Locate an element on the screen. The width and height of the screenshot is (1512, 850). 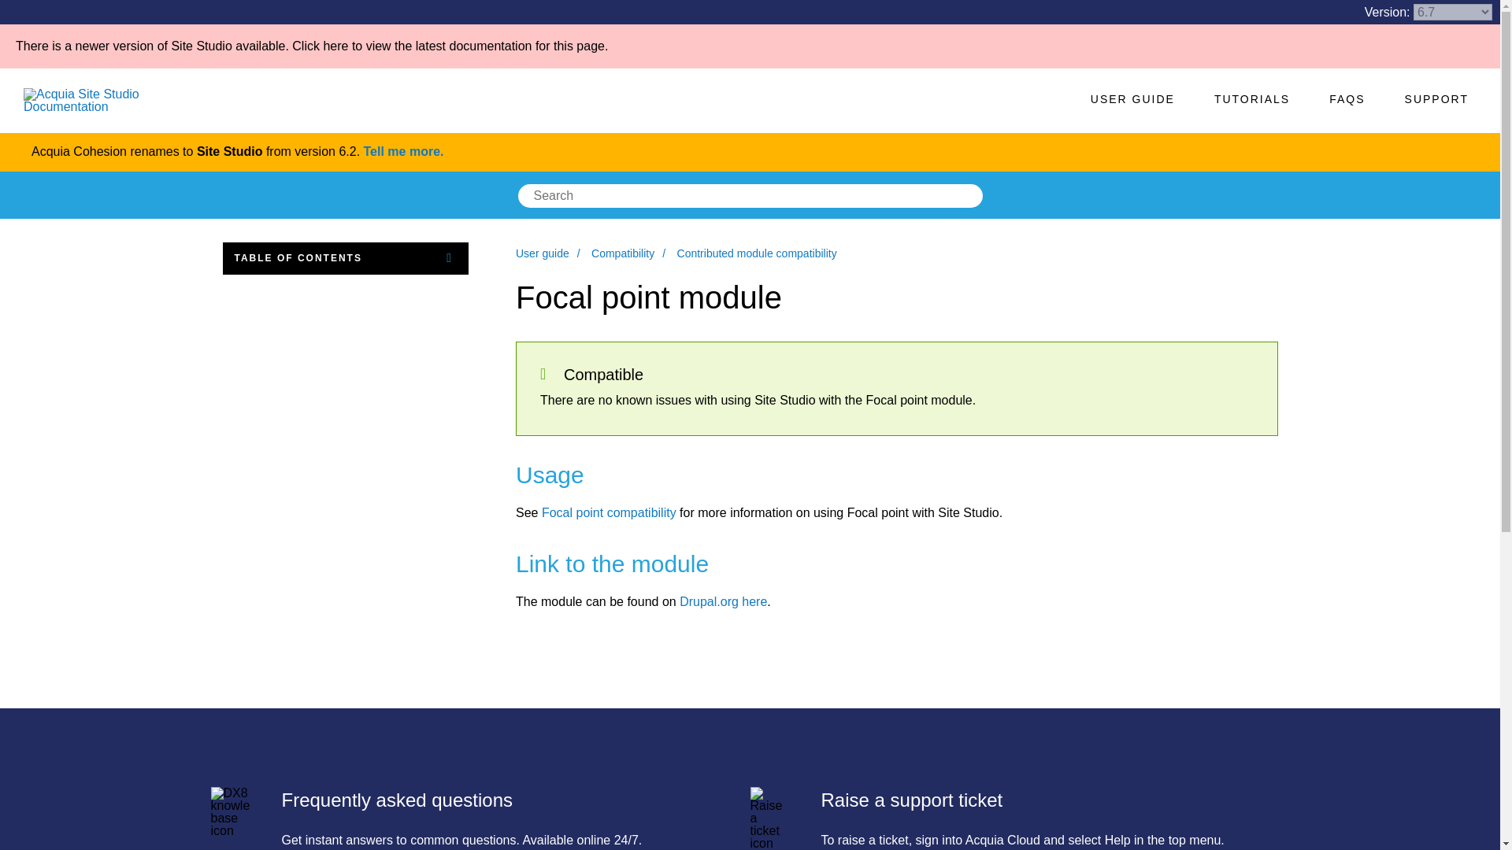
Search is located at coordinates (976, 195).